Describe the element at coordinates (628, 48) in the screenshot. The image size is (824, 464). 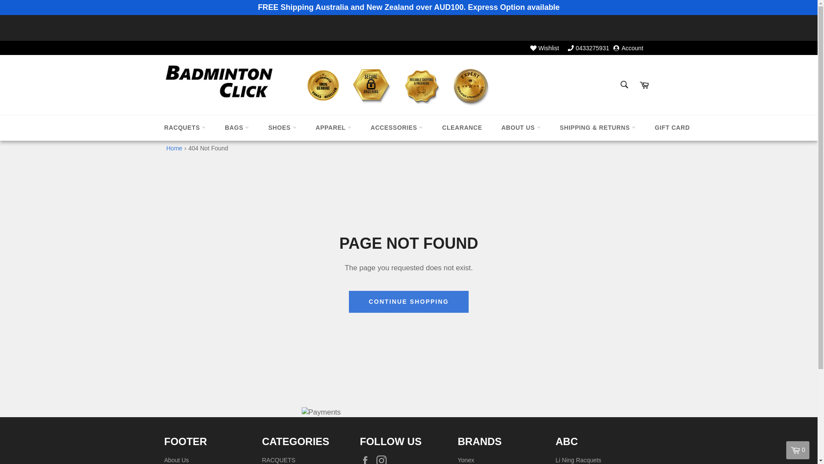
I see `Account` at that location.